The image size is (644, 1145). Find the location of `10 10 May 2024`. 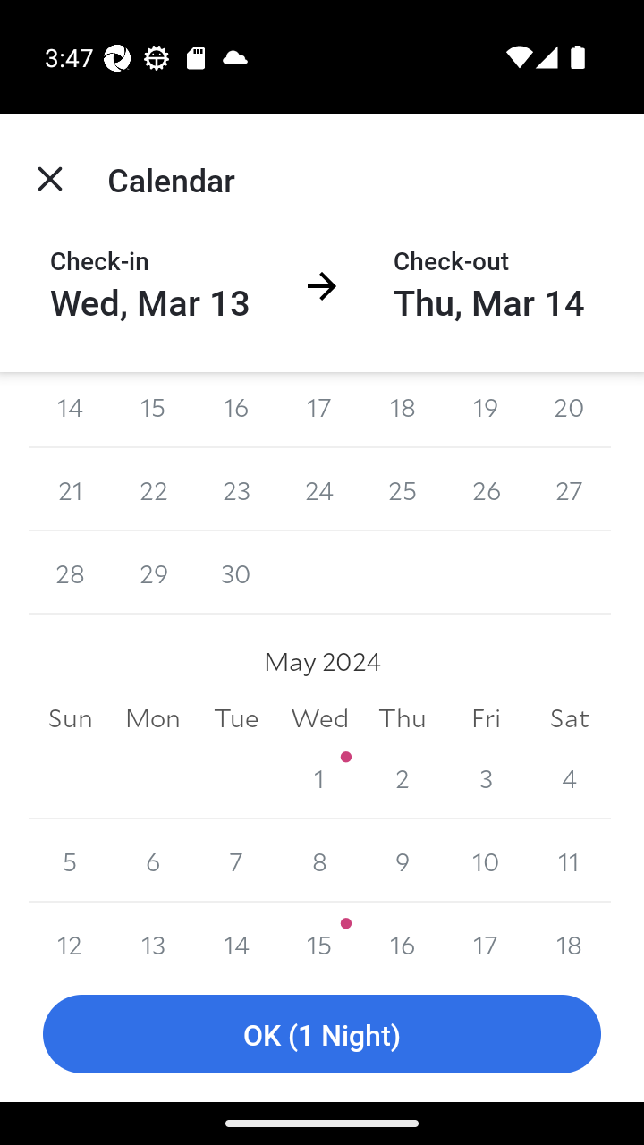

10 10 May 2024 is located at coordinates (485, 861).